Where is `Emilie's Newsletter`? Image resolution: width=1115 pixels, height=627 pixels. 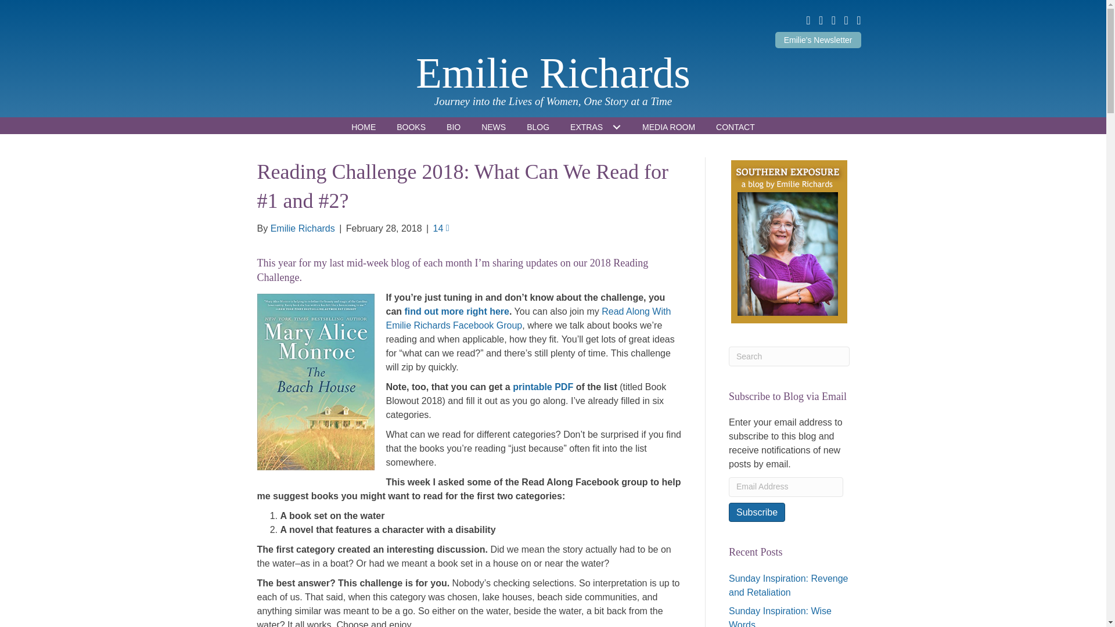 Emilie's Newsletter is located at coordinates (818, 40).